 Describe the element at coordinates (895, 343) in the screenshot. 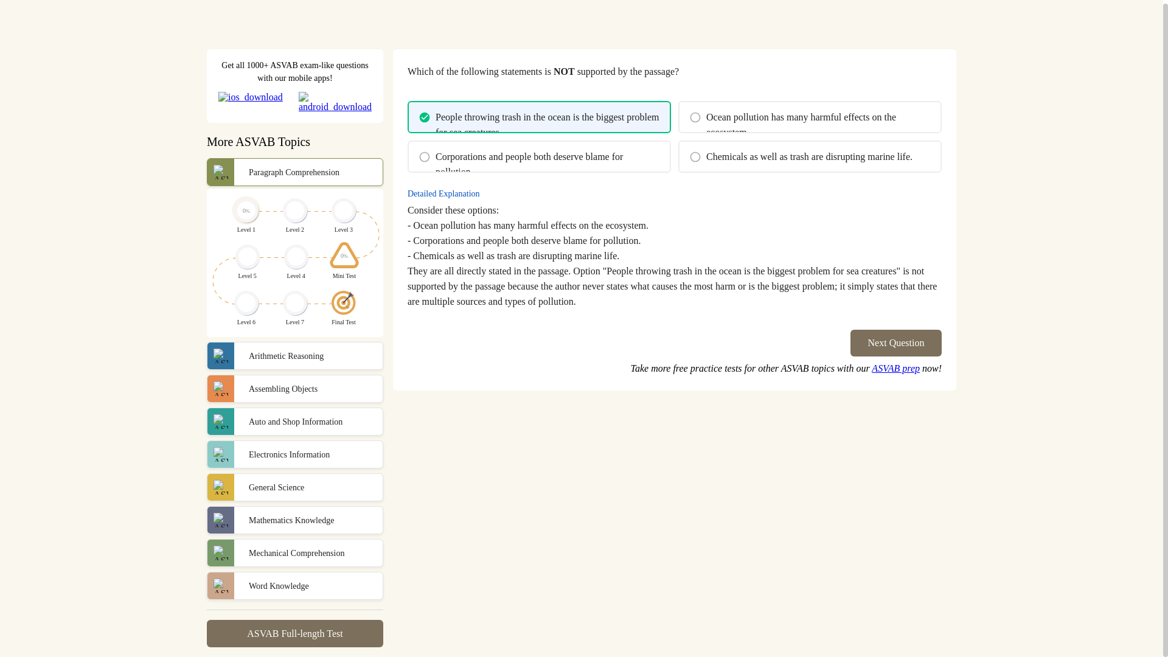

I see `Next Question` at that location.